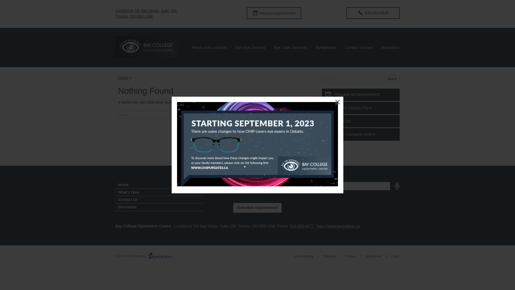  What do you see at coordinates (351, 186) in the screenshot?
I see `Speak Field` at bounding box center [351, 186].